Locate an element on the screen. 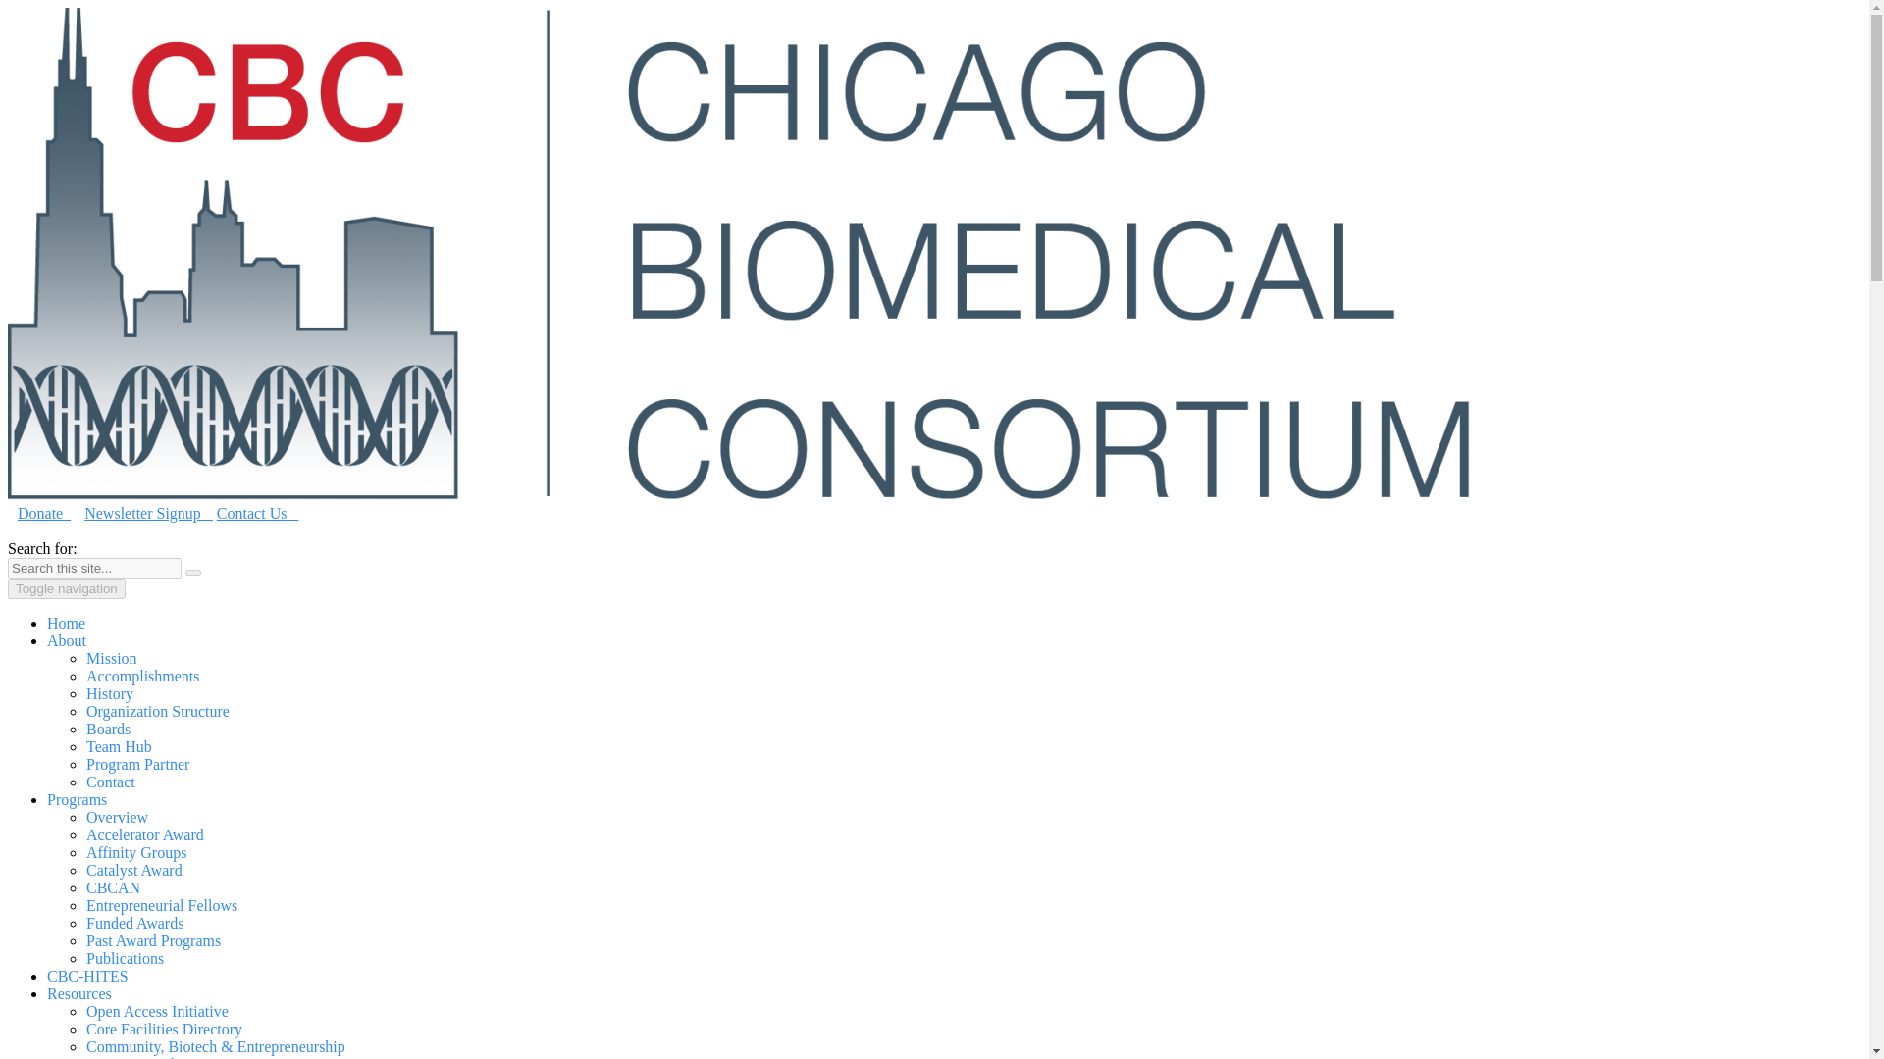 The height and width of the screenshot is (1059, 1884). Programs is located at coordinates (77, 799).